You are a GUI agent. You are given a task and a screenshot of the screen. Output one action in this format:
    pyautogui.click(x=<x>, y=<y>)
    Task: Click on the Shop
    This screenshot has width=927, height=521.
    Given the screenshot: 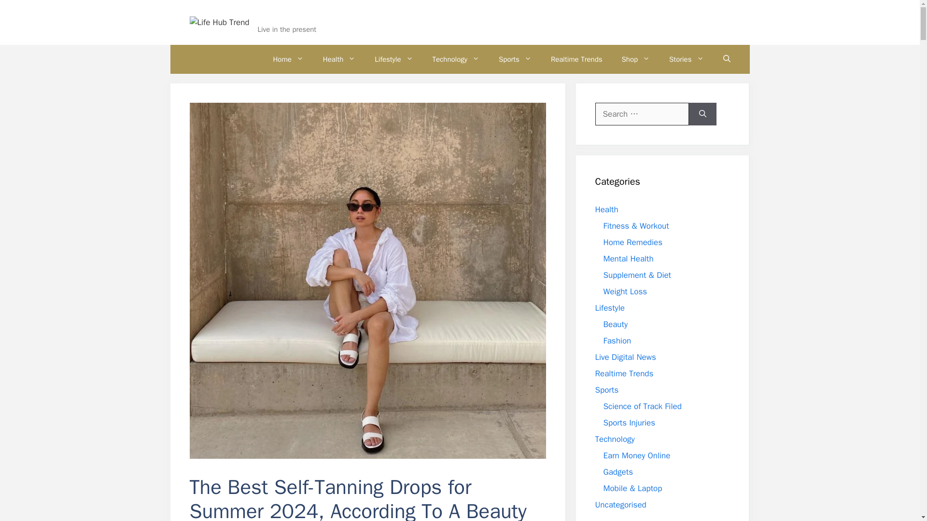 What is the action you would take?
    pyautogui.click(x=636, y=59)
    